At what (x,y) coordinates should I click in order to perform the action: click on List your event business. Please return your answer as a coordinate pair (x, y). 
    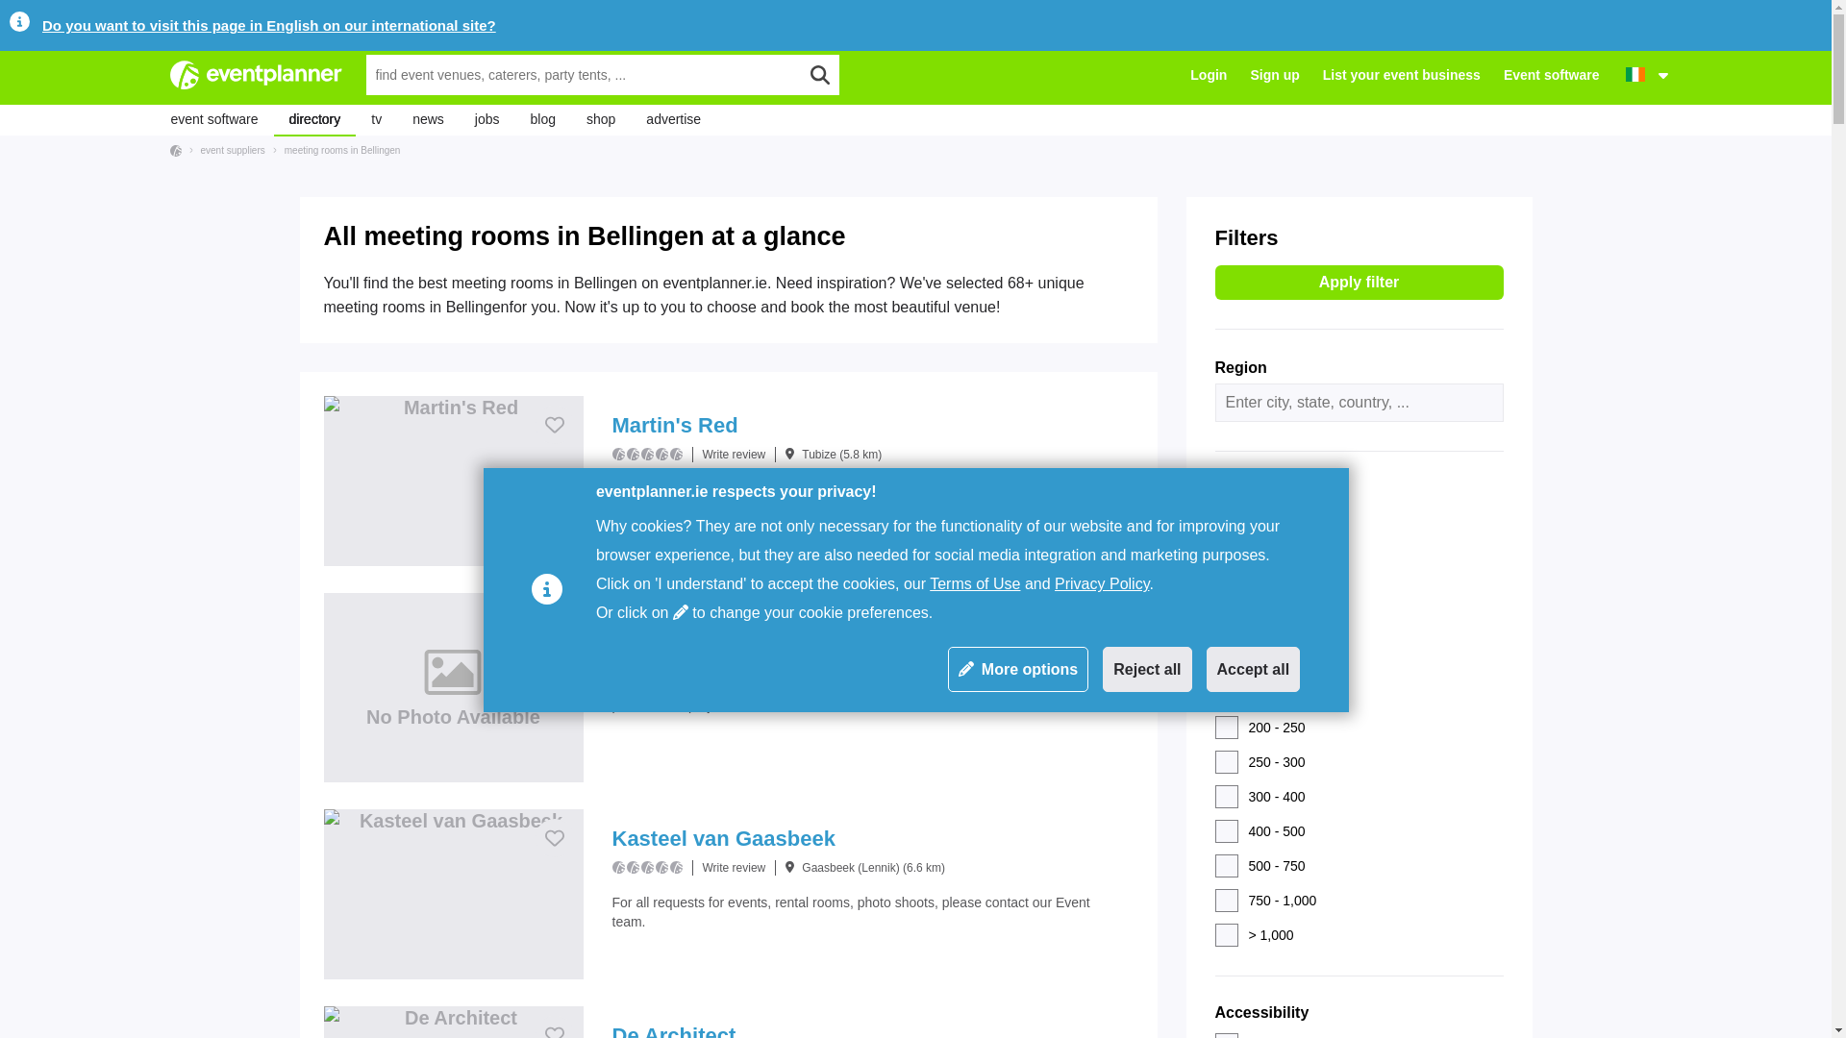
    Looking at the image, I should click on (1402, 75).